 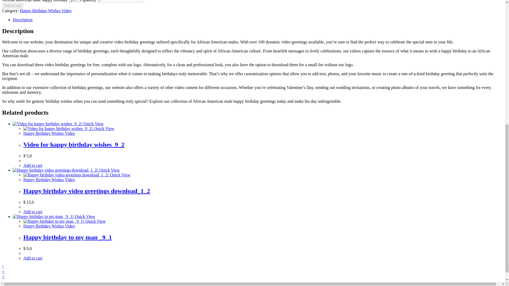 I want to click on Add to cart, so click(x=13, y=6).